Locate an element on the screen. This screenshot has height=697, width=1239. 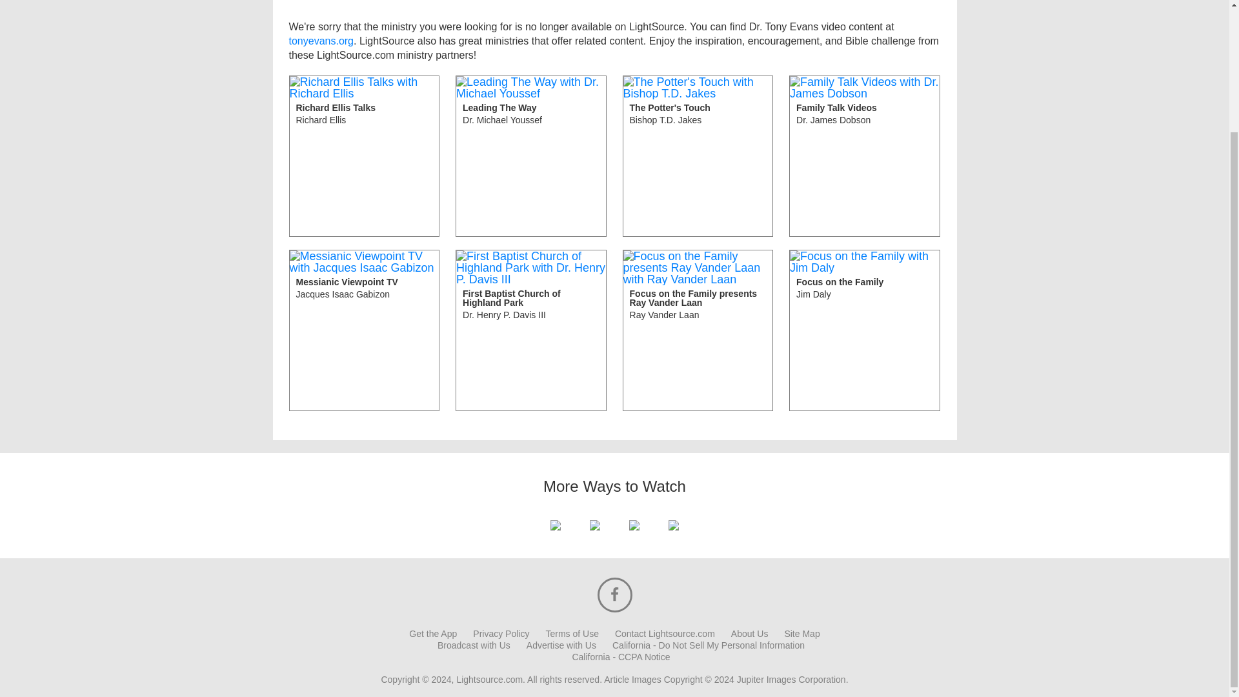
Contact Lightsource.com is located at coordinates (865, 330).